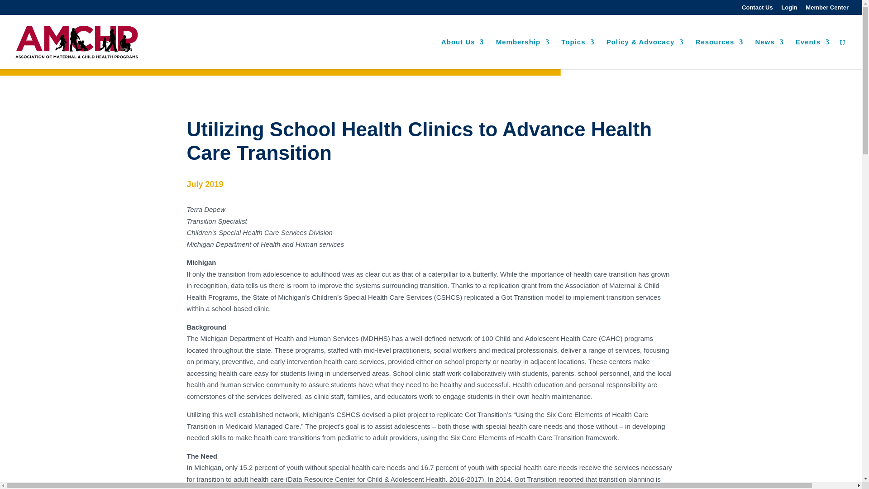 The width and height of the screenshot is (869, 489). What do you see at coordinates (463, 54) in the screenshot?
I see `About Us` at bounding box center [463, 54].